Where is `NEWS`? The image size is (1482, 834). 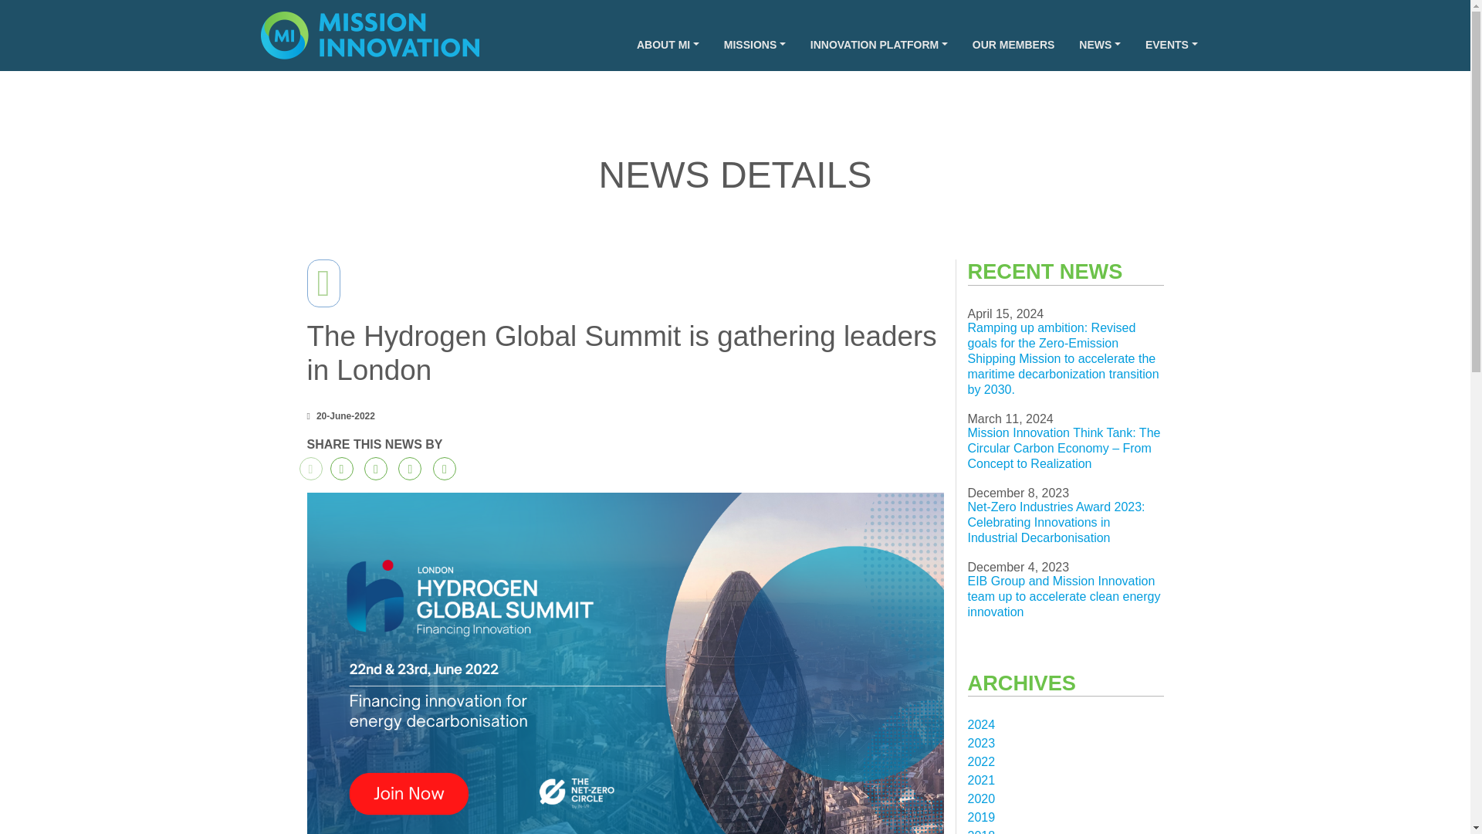 NEWS is located at coordinates (1100, 45).